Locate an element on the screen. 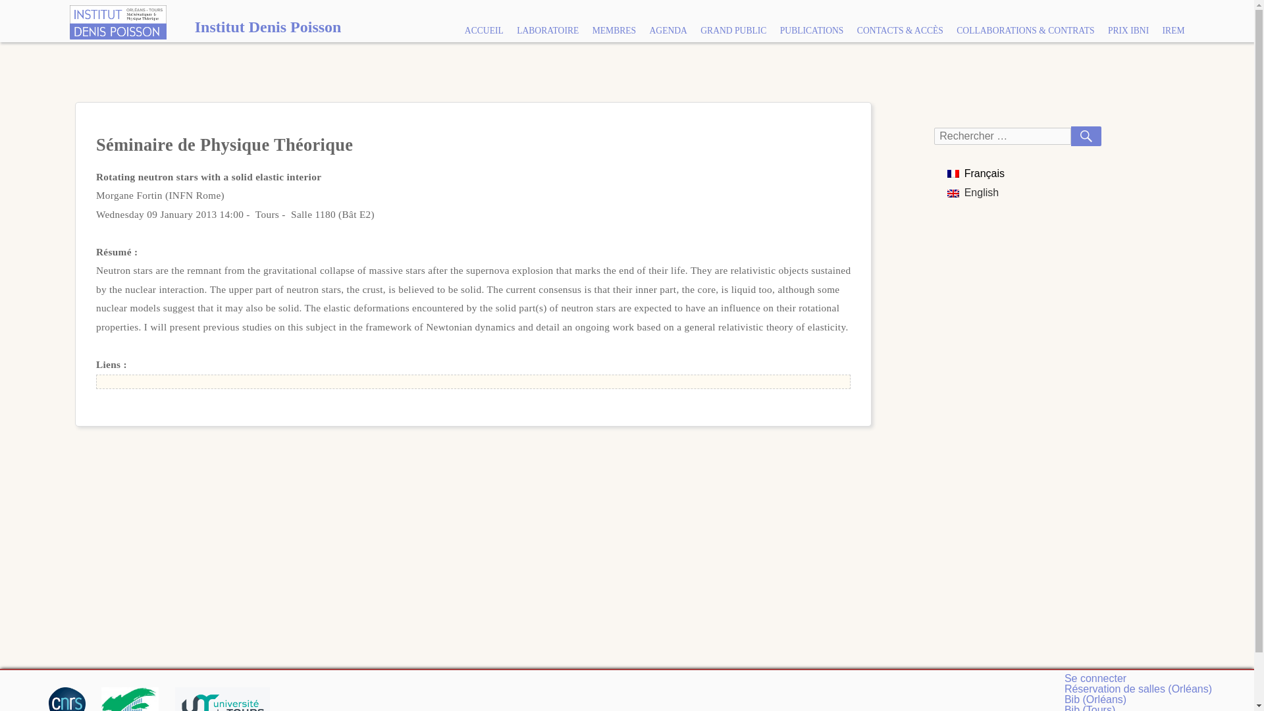 The width and height of the screenshot is (1264, 711). Institut Denis Poisson is located at coordinates (201, 26).